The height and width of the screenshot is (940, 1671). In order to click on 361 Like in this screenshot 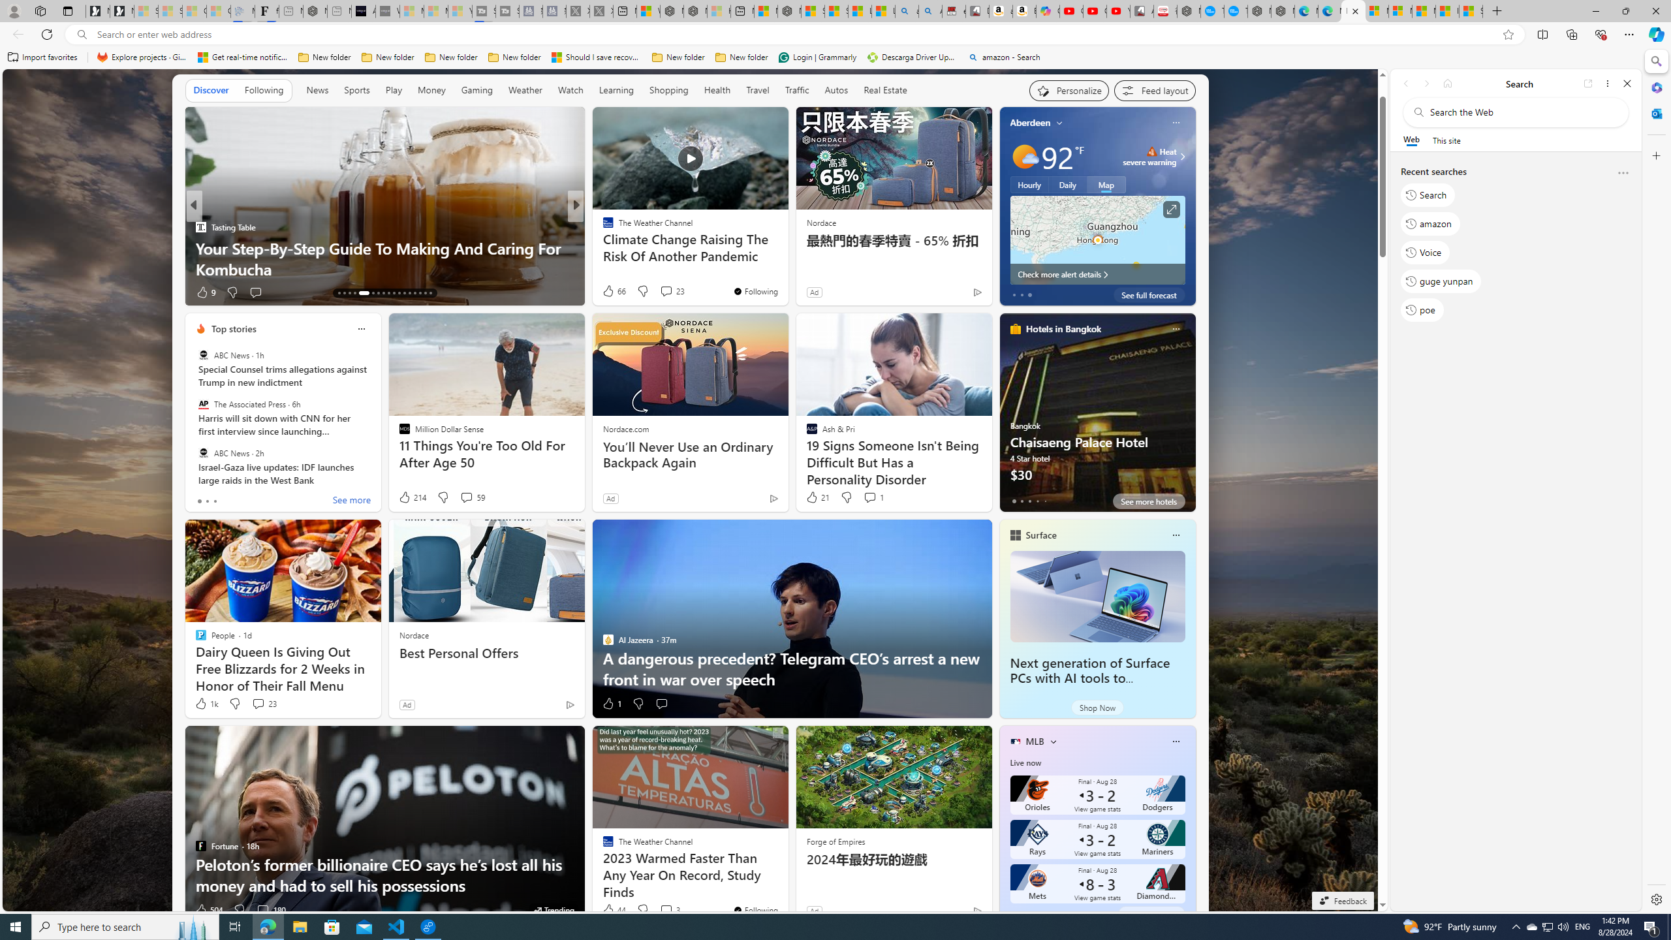, I will do `click(611, 292)`.